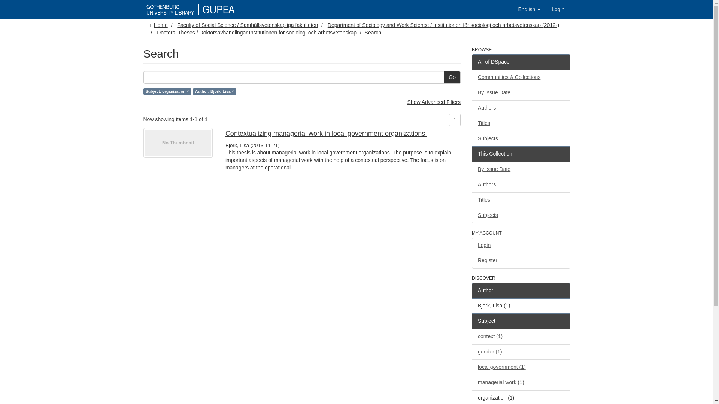 Image resolution: width=719 pixels, height=404 pixels. What do you see at coordinates (452, 77) in the screenshot?
I see `Go` at bounding box center [452, 77].